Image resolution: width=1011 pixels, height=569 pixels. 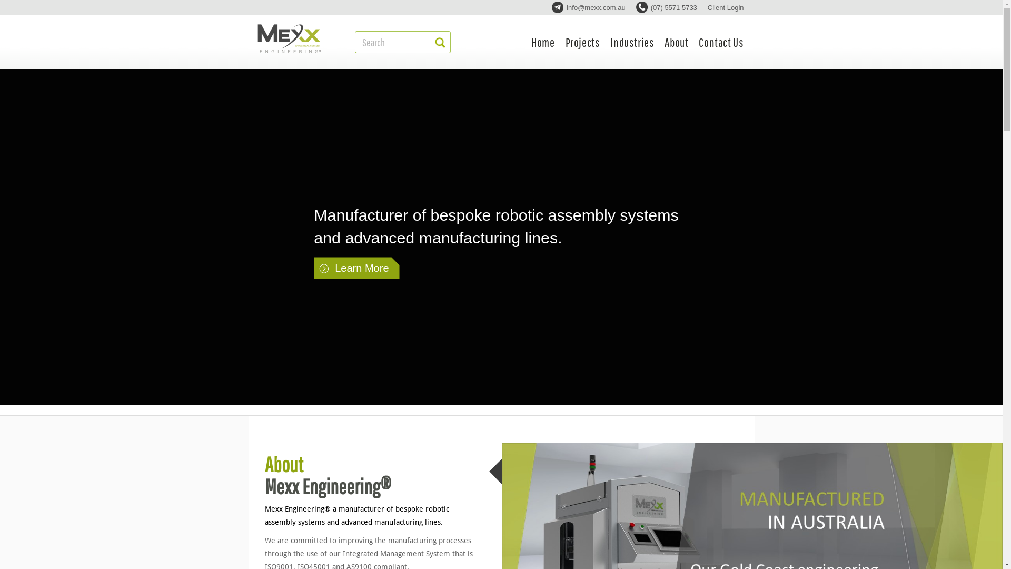 I want to click on Contact Us, so click(x=721, y=42).